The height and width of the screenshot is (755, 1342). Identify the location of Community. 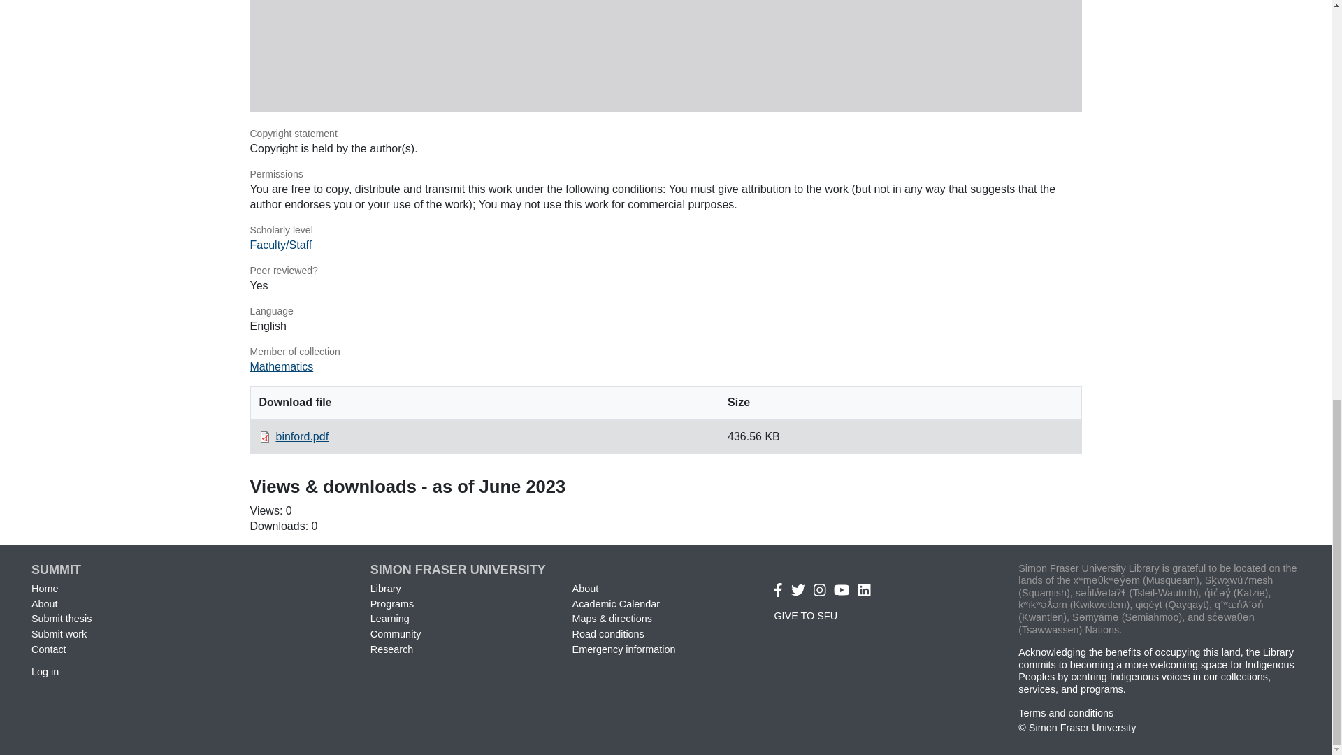
(396, 633).